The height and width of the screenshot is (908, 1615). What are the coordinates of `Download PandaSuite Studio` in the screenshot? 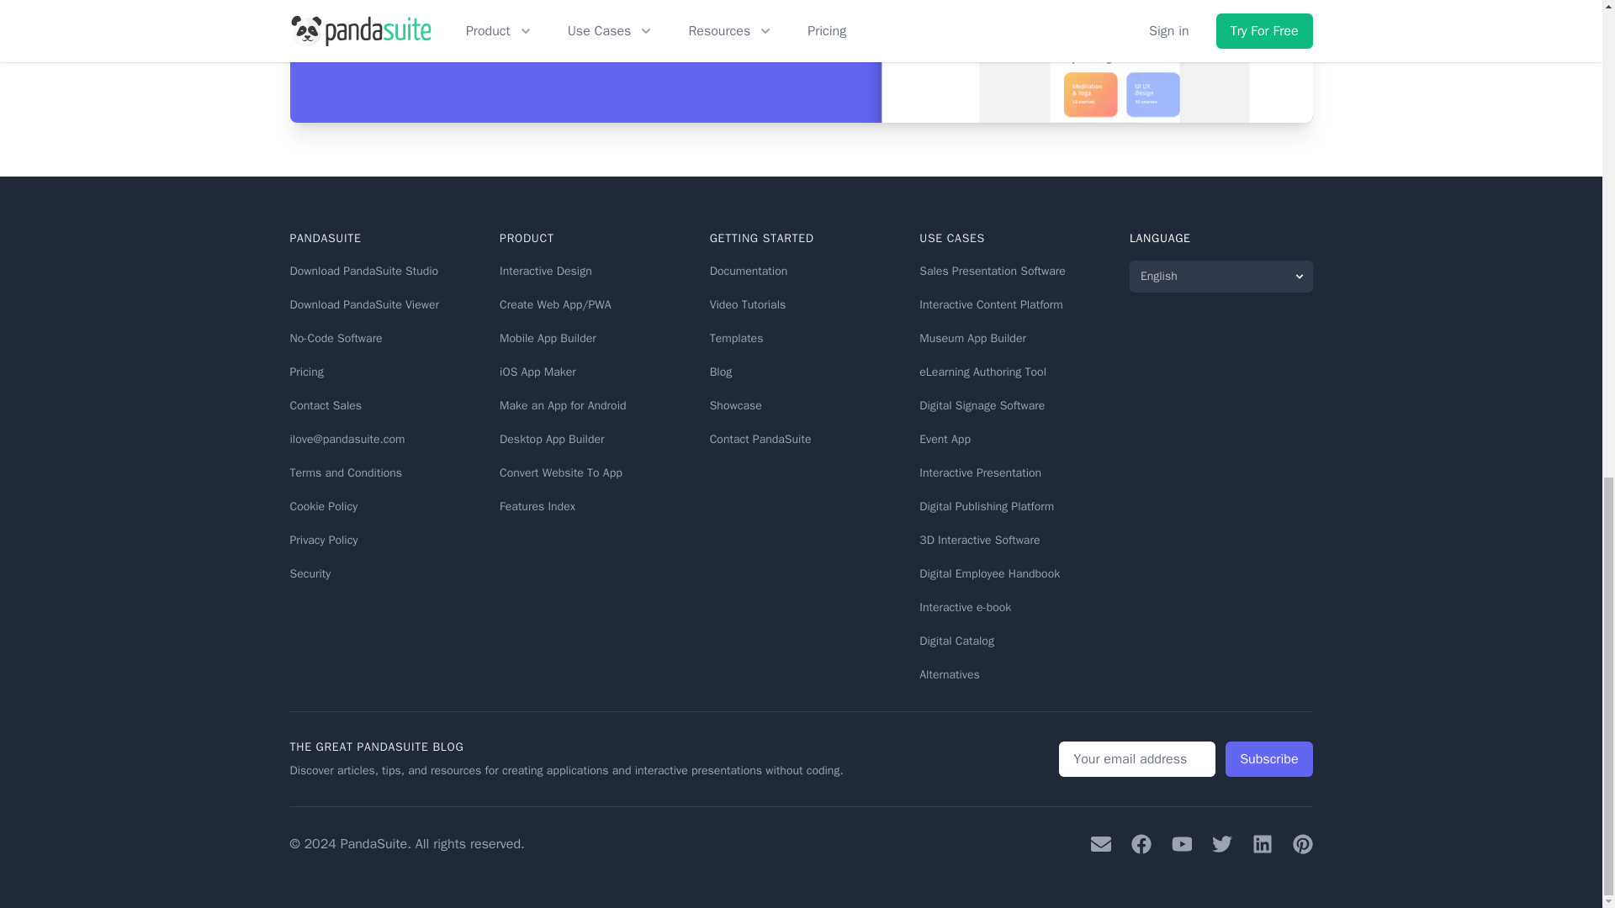 It's located at (363, 271).